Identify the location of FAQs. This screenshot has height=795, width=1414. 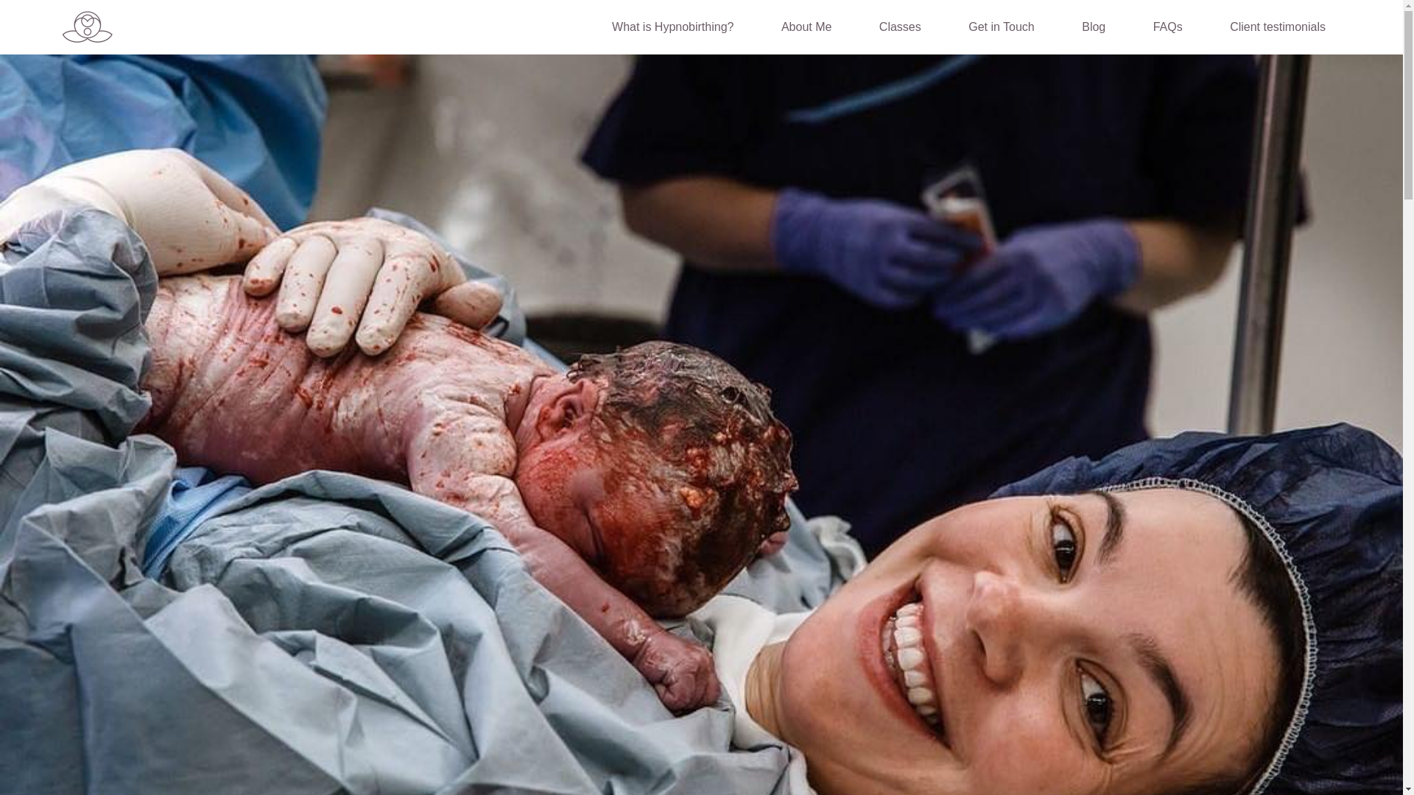
(1168, 26).